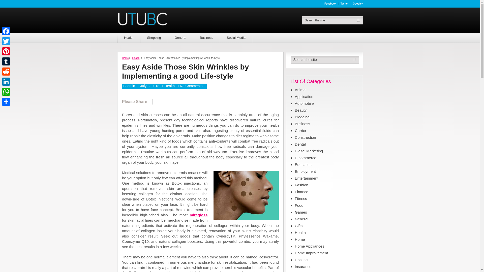 This screenshot has width=484, height=272. Describe the element at coordinates (207, 38) in the screenshot. I see `Business` at that location.